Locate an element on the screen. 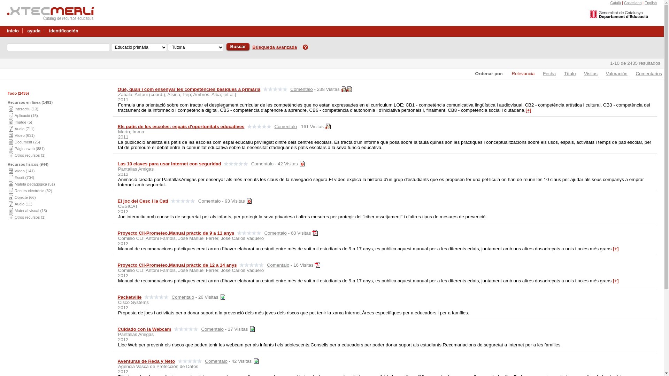 The width and height of the screenshot is (669, 376). Interactiu (13) is located at coordinates (26, 109).